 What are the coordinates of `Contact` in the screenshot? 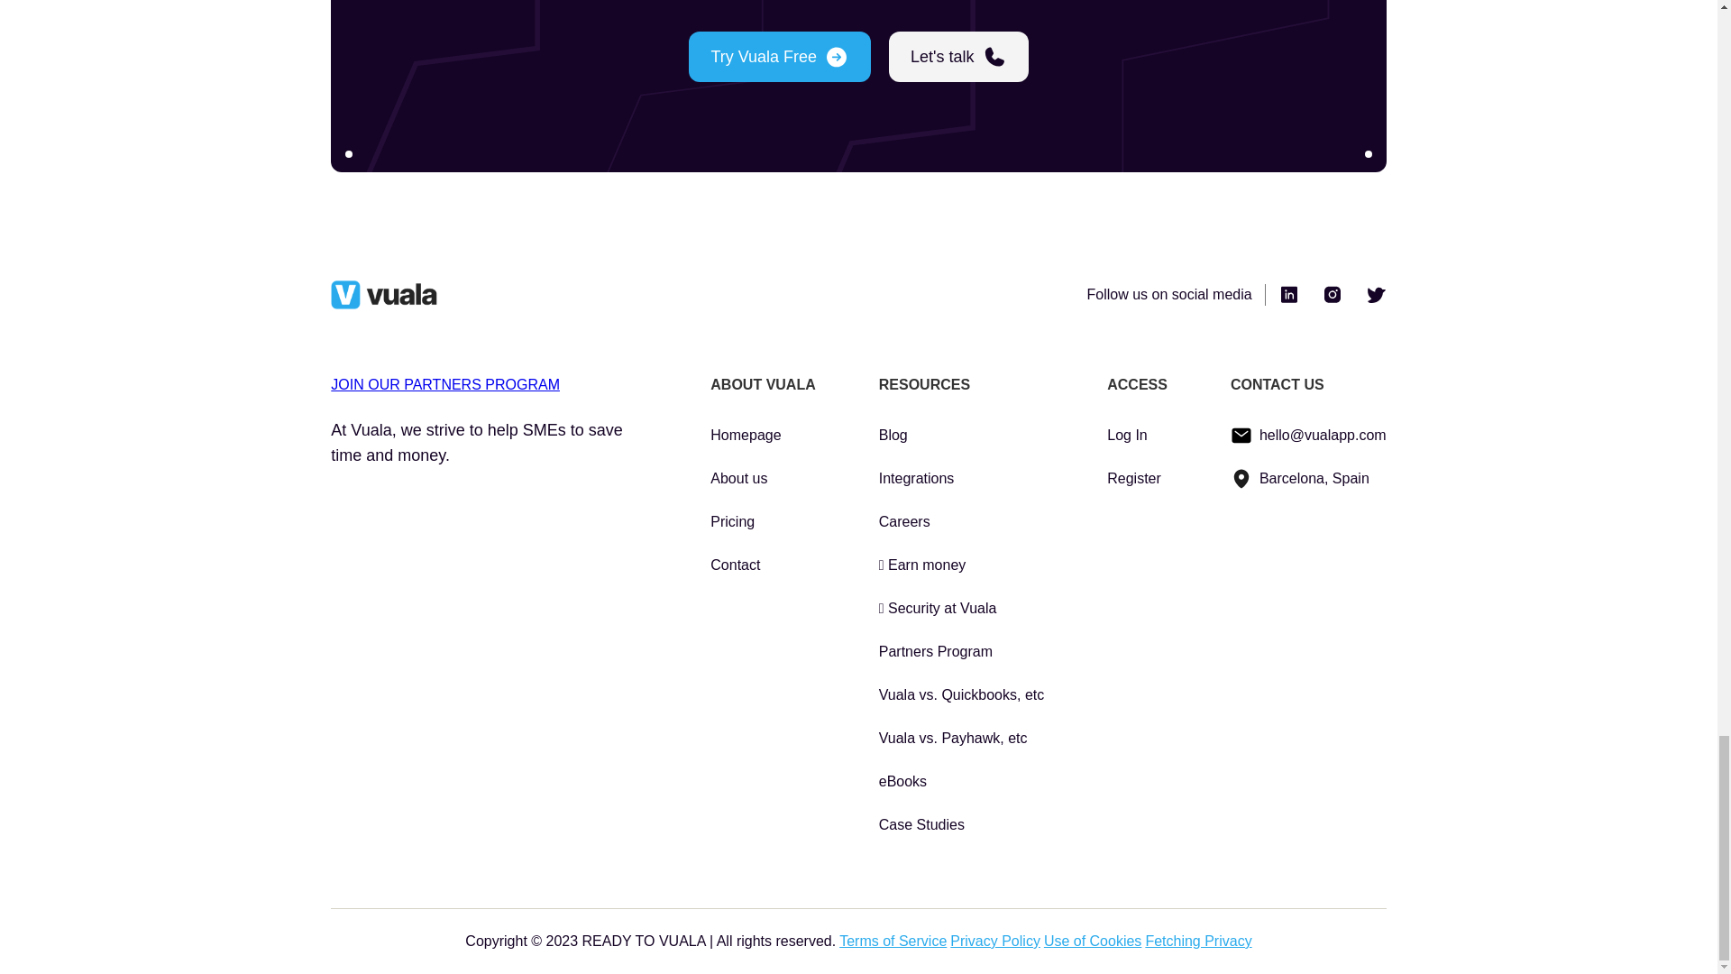 It's located at (763, 565).